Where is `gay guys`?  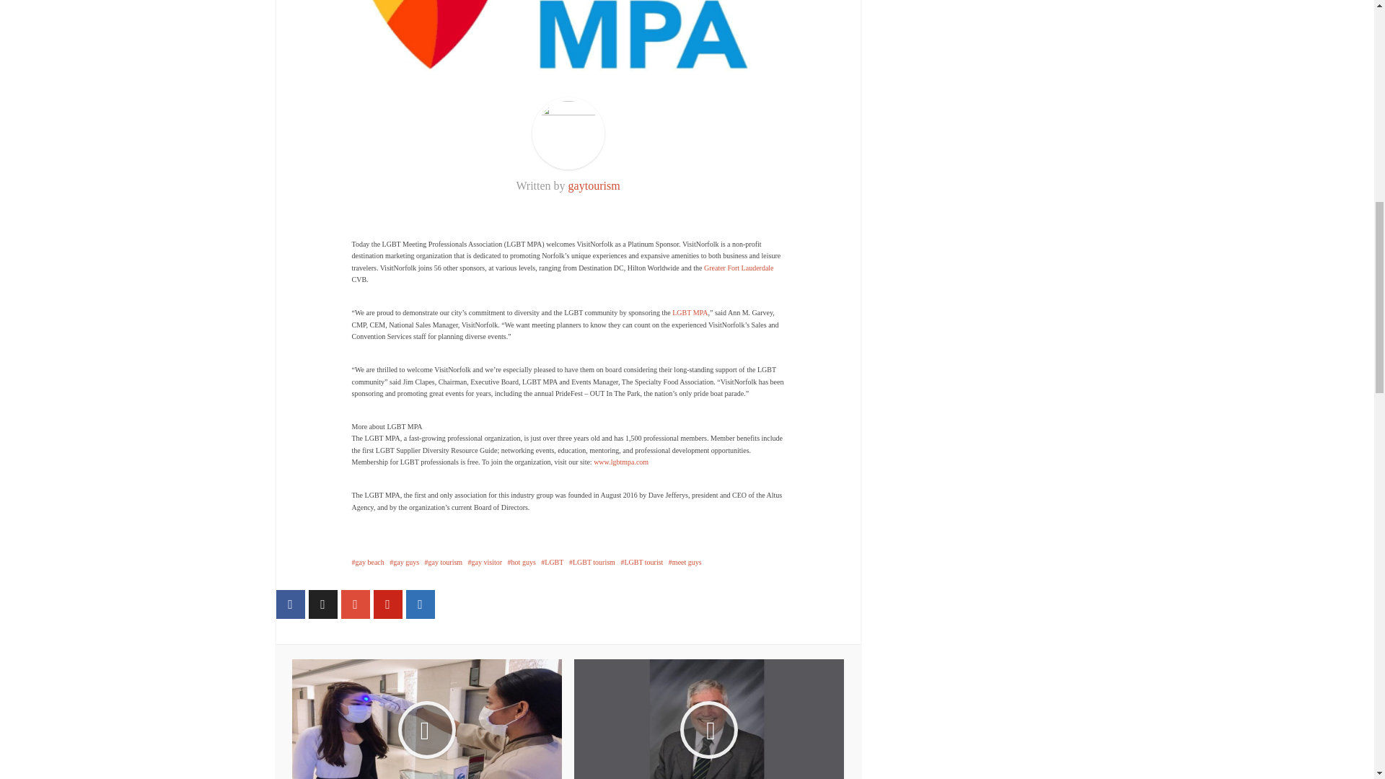 gay guys is located at coordinates (404, 563).